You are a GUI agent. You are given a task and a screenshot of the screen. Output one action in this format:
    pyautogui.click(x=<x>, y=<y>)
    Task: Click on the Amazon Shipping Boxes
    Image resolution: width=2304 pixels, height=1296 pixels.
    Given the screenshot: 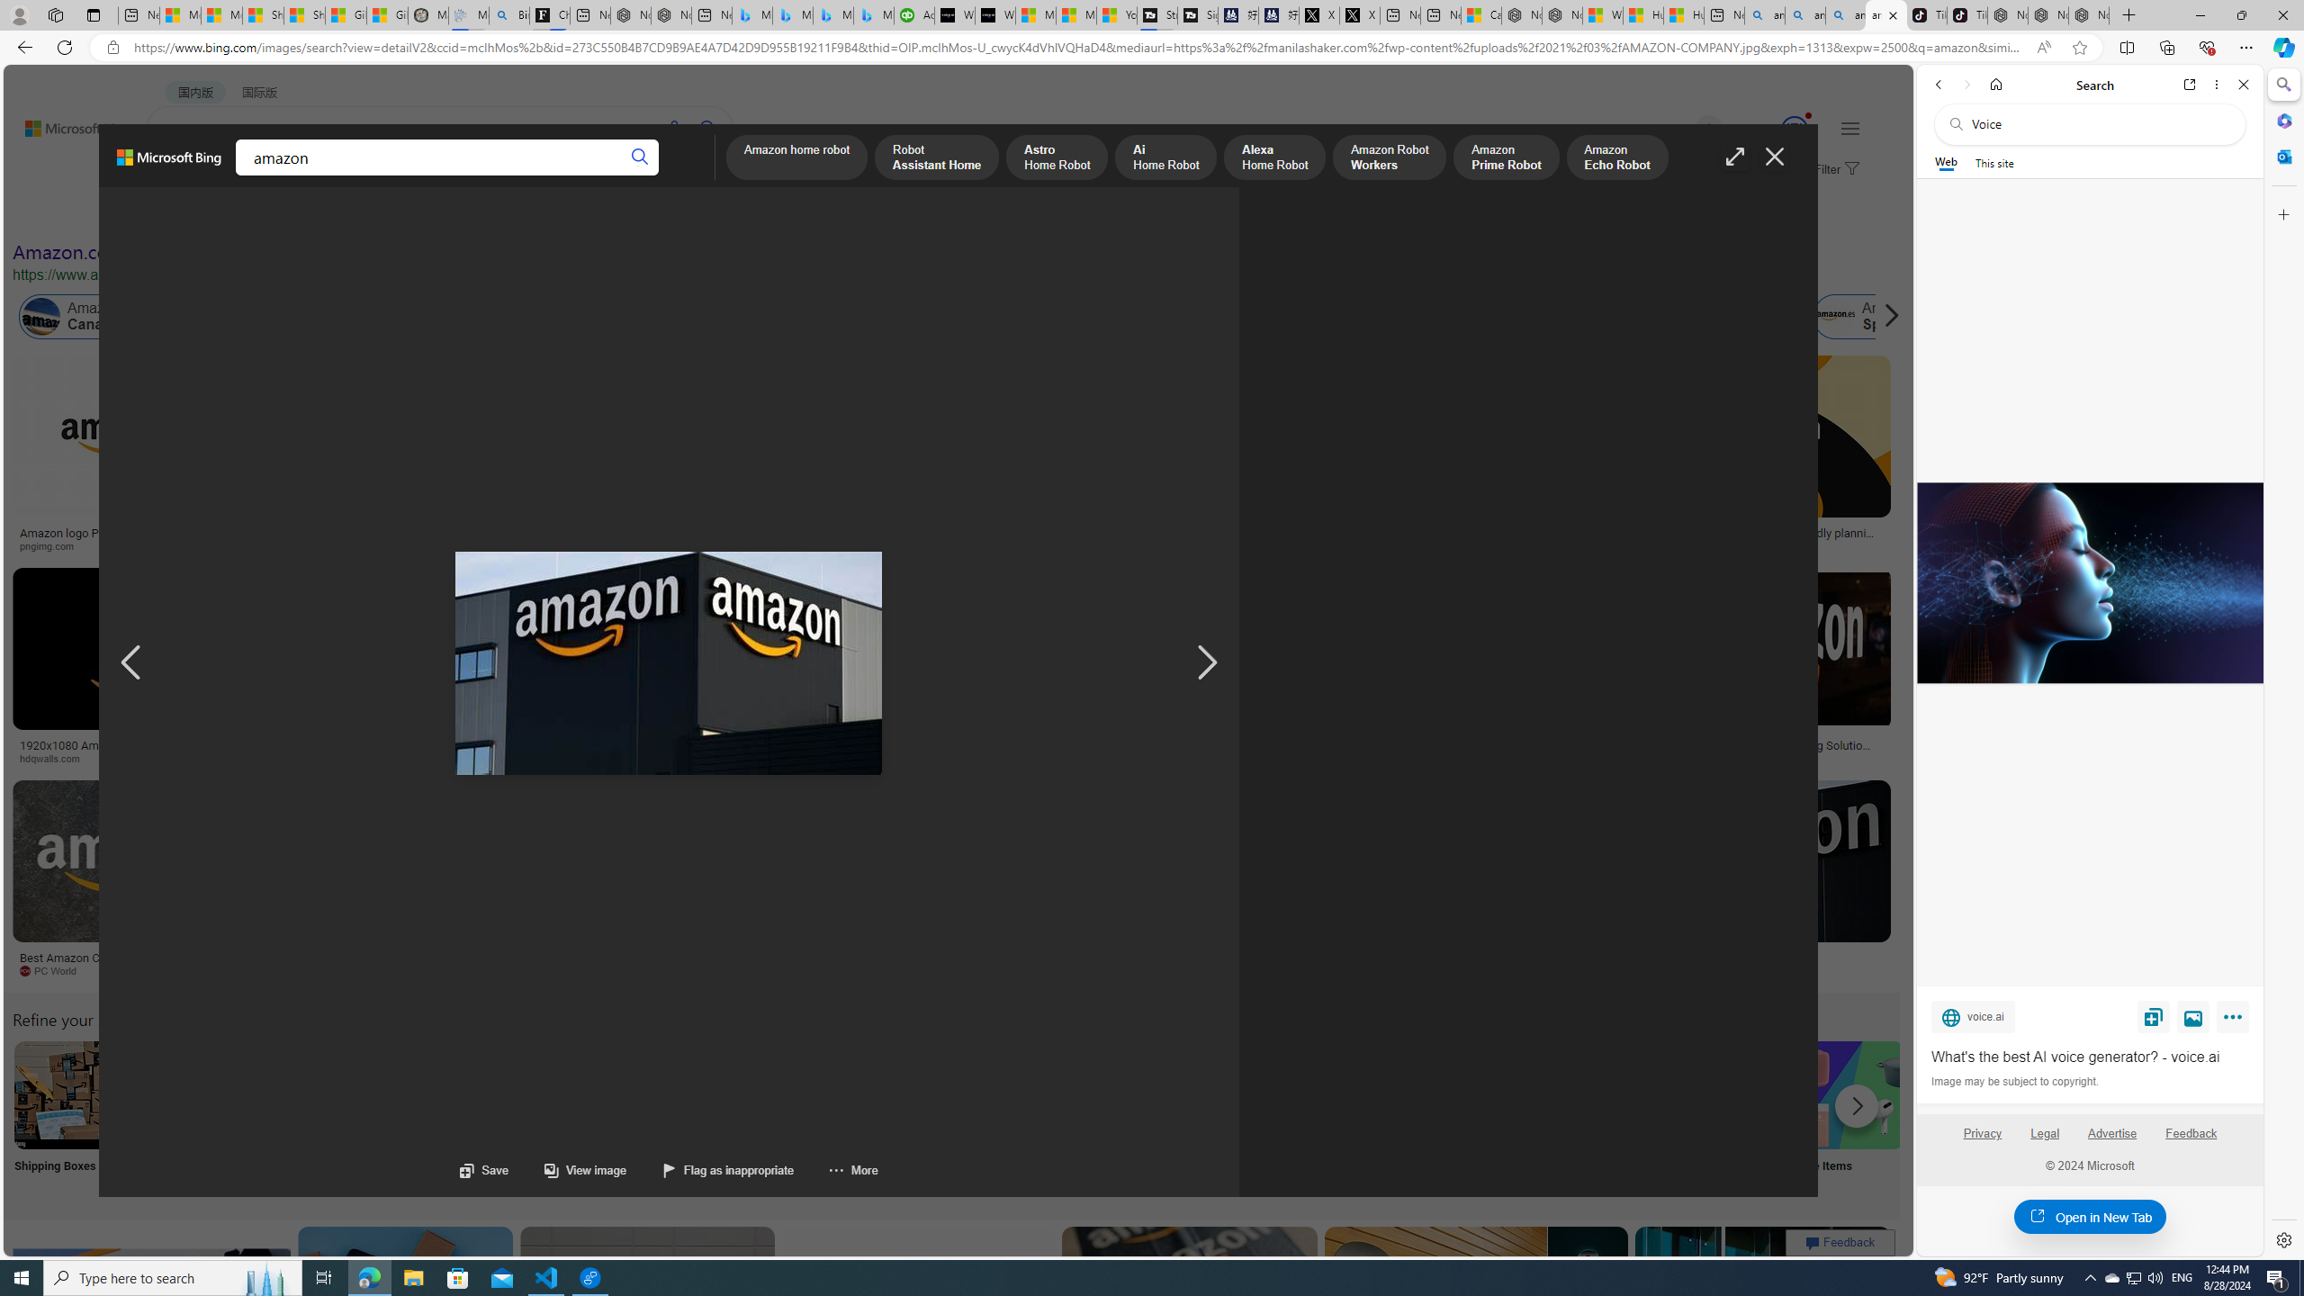 What is the action you would take?
    pyautogui.click(x=67, y=1094)
    